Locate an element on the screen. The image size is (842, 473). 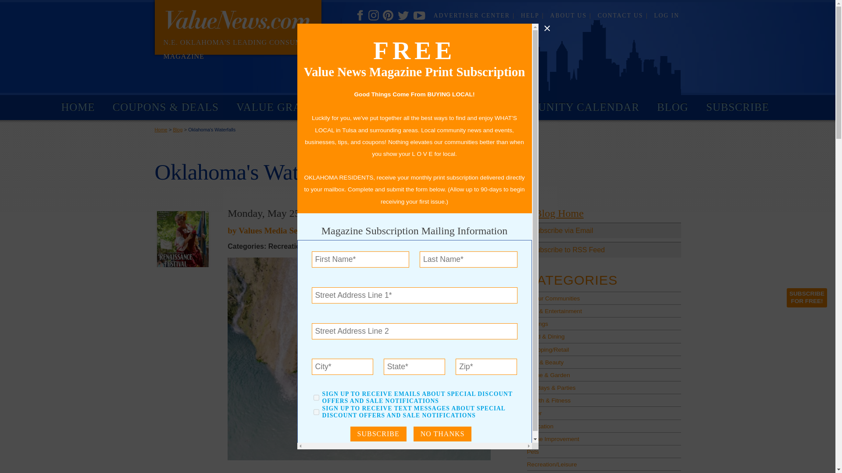
CONTACT US is located at coordinates (623, 16).